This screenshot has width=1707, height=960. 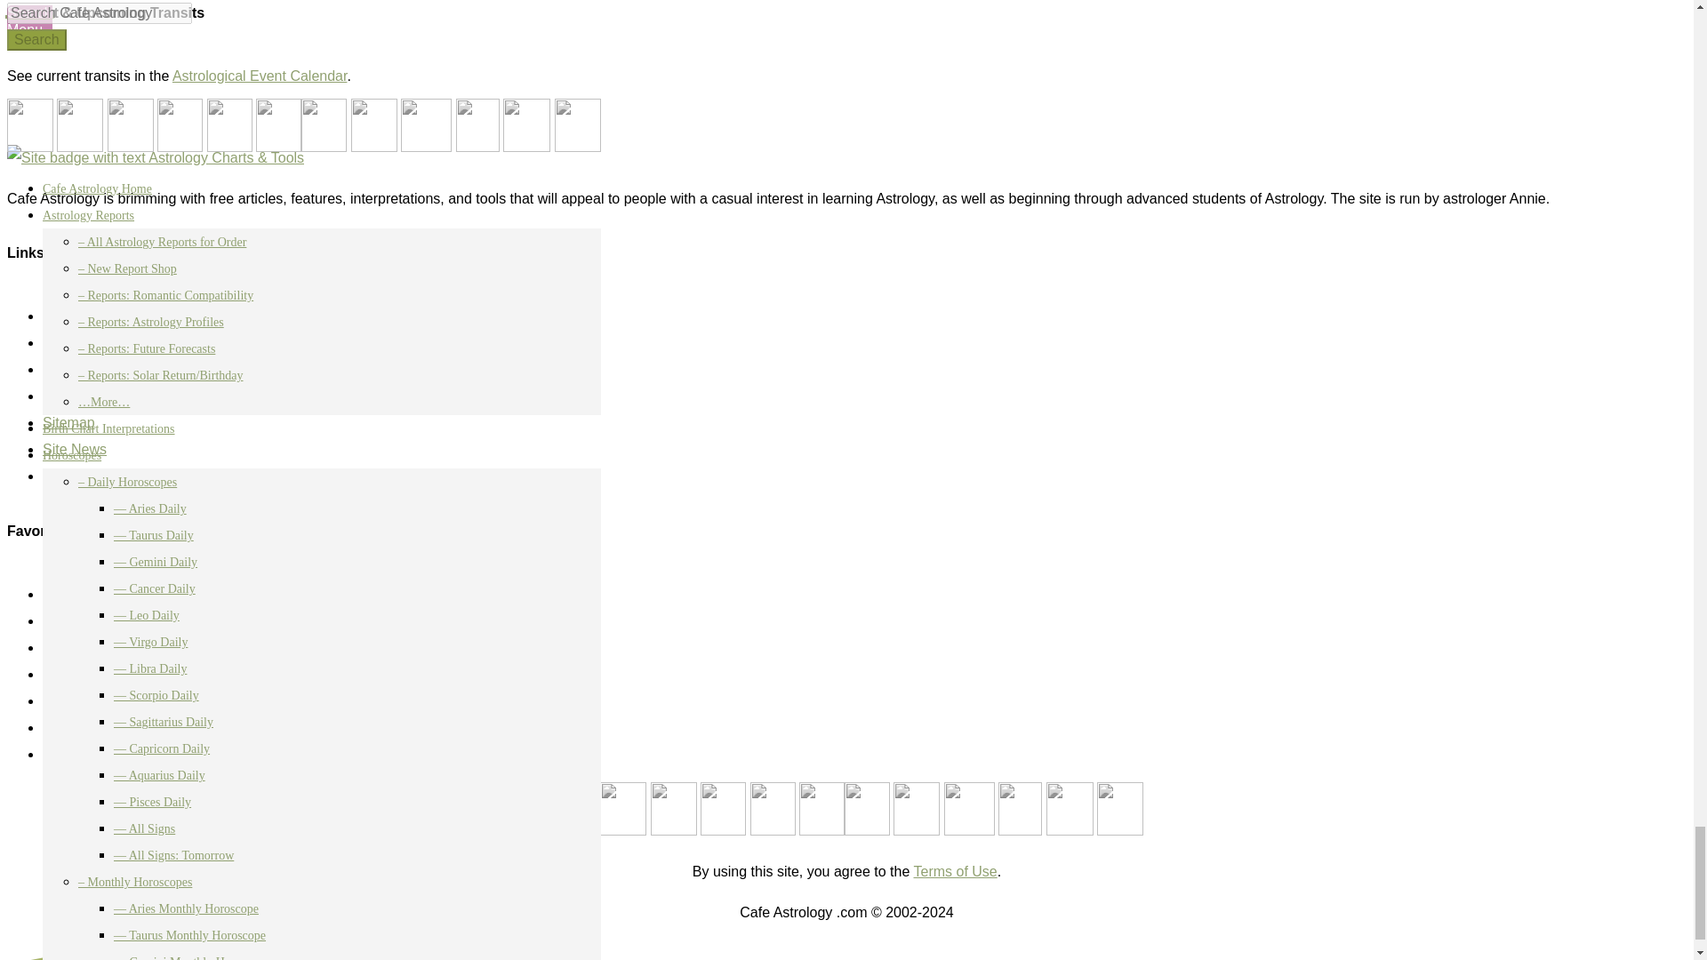 What do you see at coordinates (916, 809) in the screenshot?
I see `Scorpio` at bounding box center [916, 809].